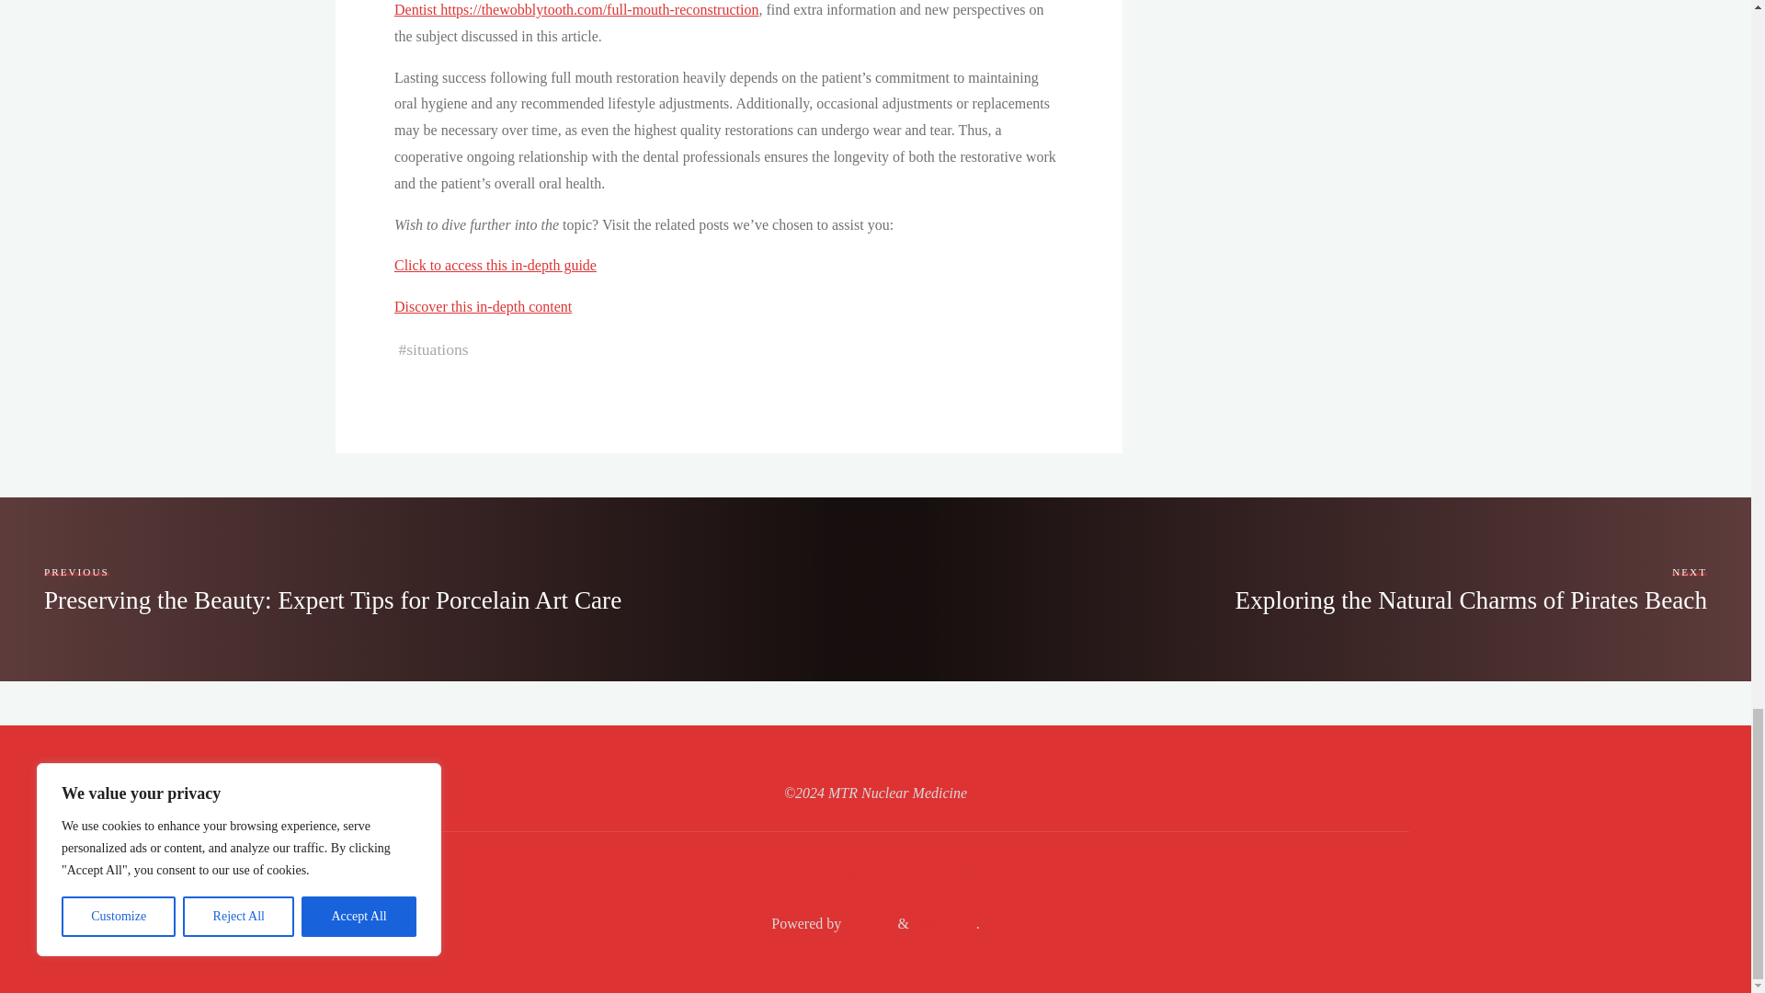 The height and width of the screenshot is (993, 1765). Describe the element at coordinates (495, 265) in the screenshot. I see `Click to access this in-depth guide` at that location.